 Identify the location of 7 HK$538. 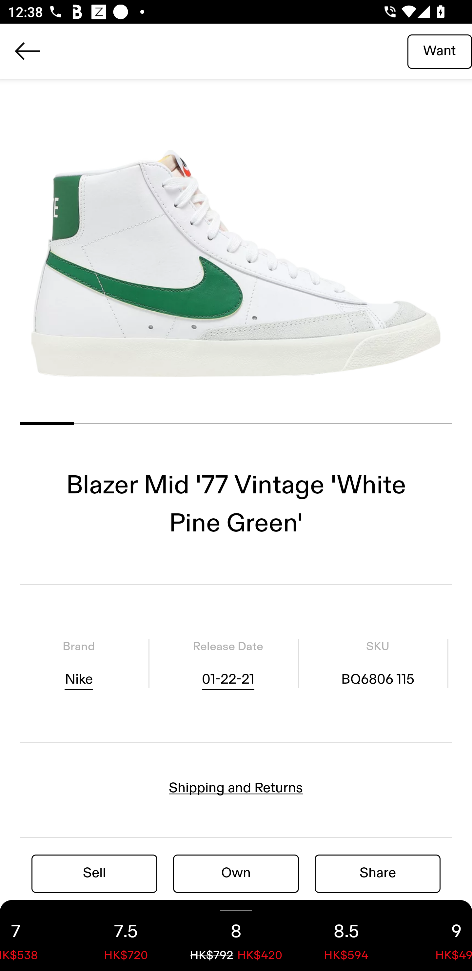
(35, 936).